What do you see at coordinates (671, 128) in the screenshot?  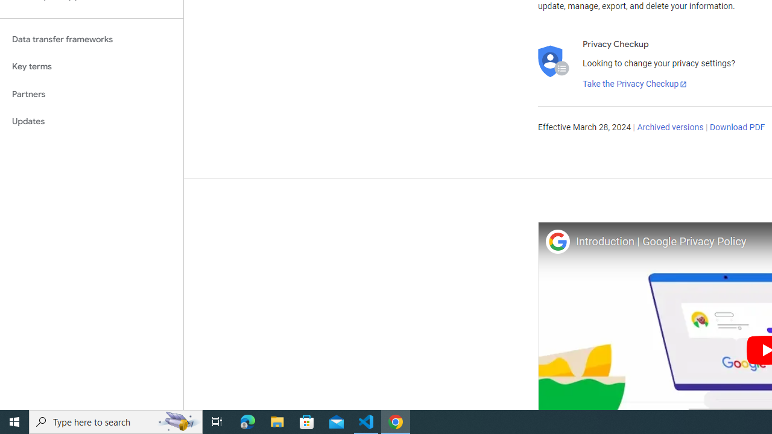 I see `Archived versions` at bounding box center [671, 128].